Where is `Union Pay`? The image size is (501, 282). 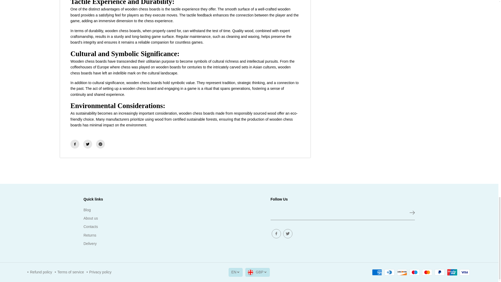 Union Pay is located at coordinates (452, 272).